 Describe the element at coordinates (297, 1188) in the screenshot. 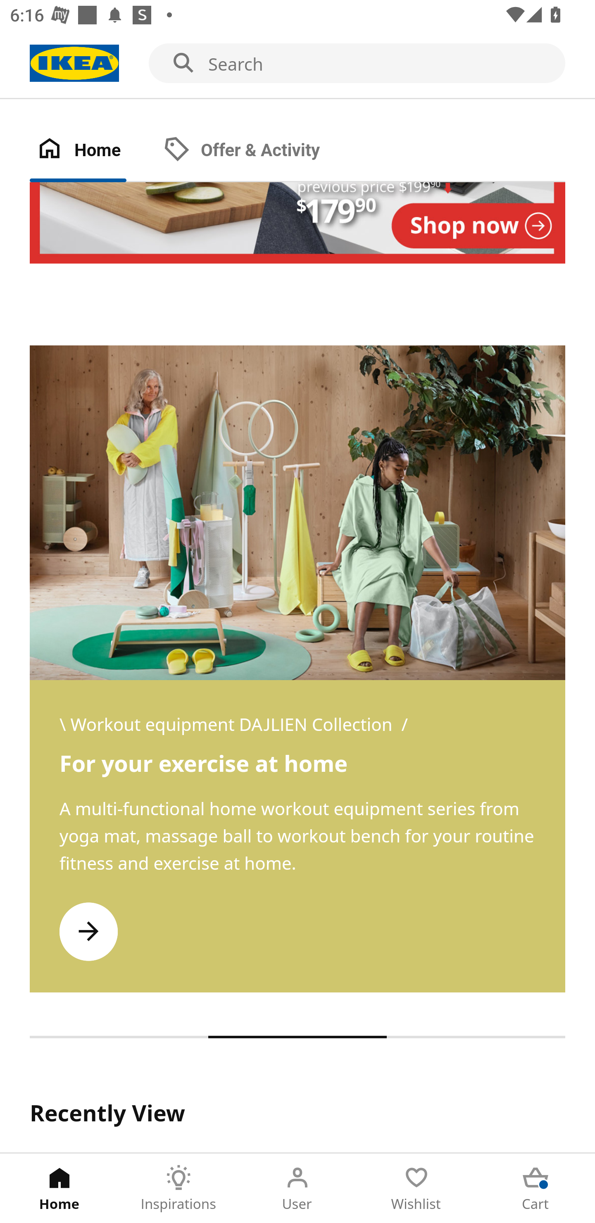

I see `User
Tab 3 of 5` at that location.